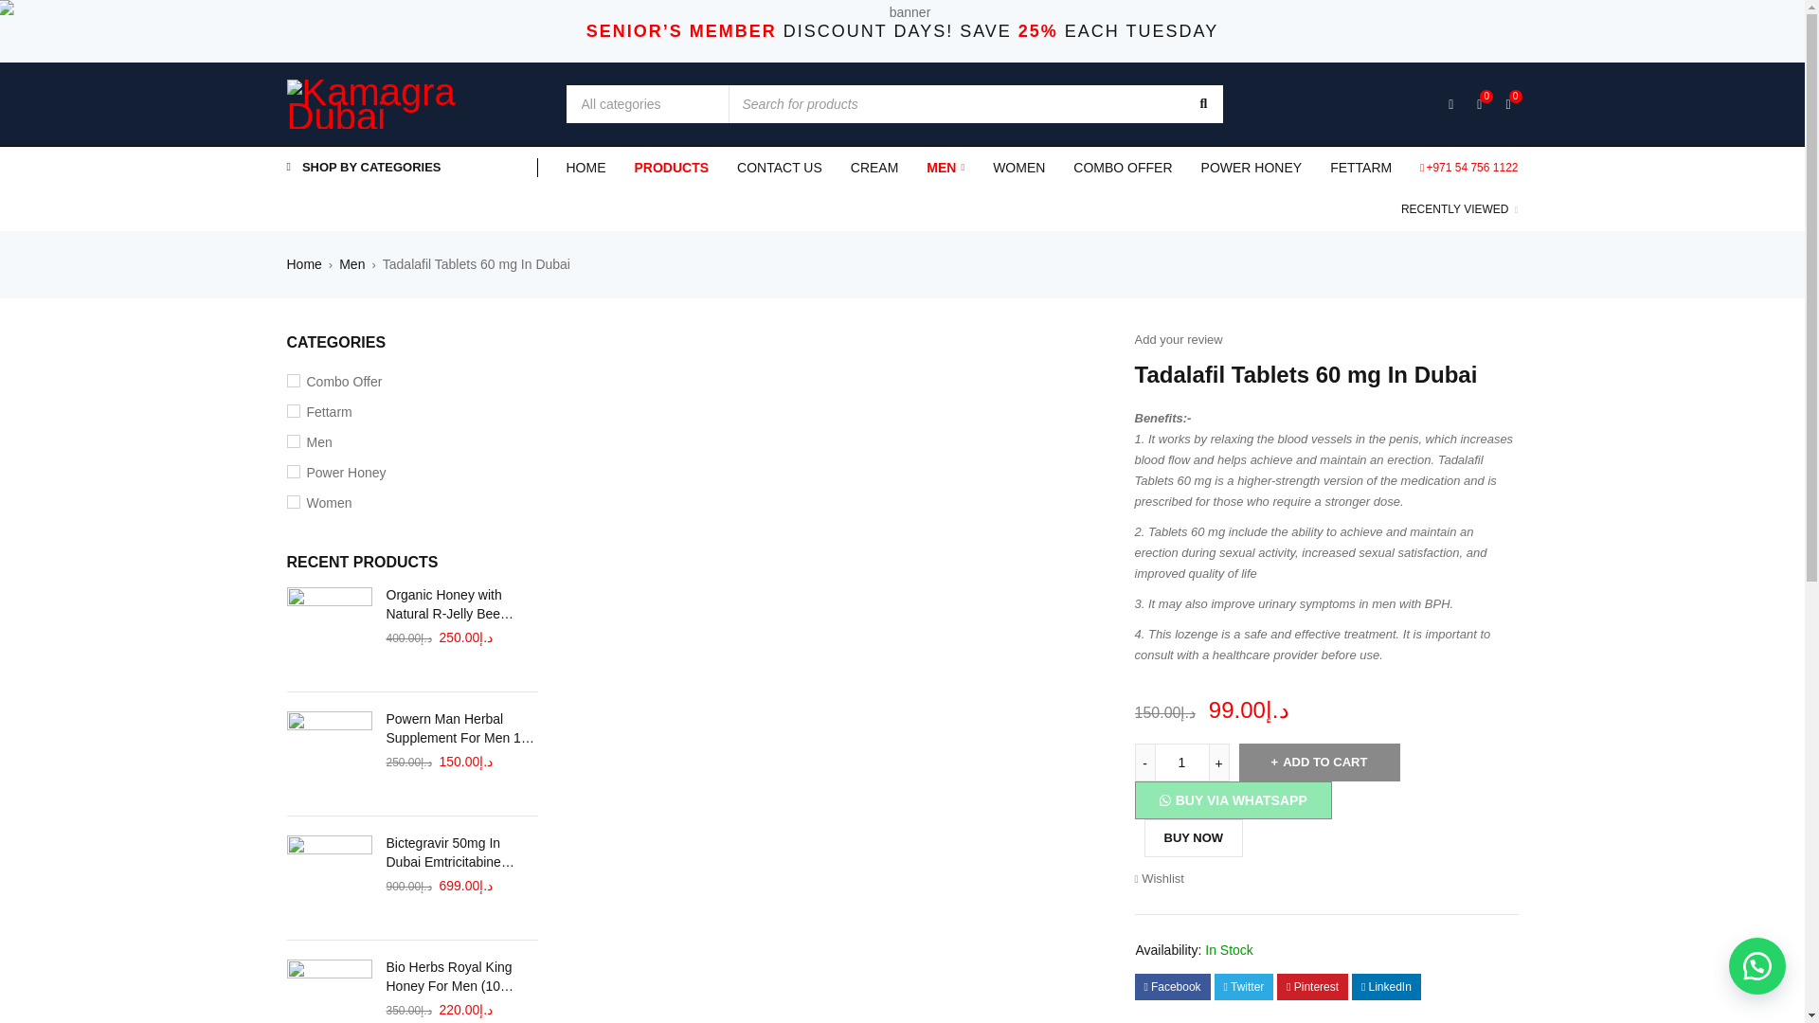 The width and height of the screenshot is (1819, 1023). Describe the element at coordinates (1181, 763) in the screenshot. I see `1` at that location.